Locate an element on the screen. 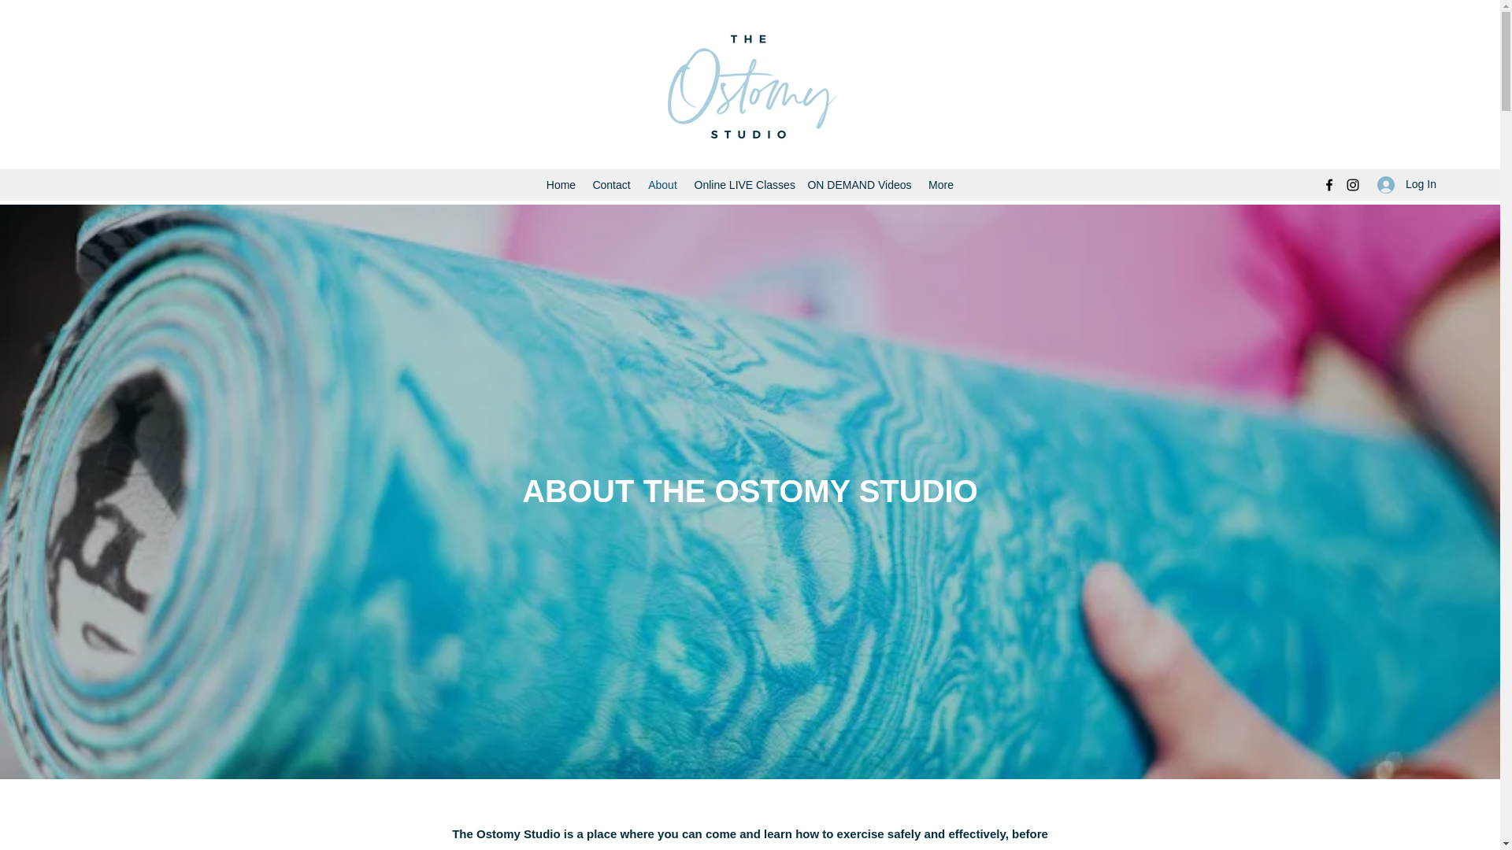 This screenshot has width=1512, height=850. Online LIVE Classes is located at coordinates (743, 184).